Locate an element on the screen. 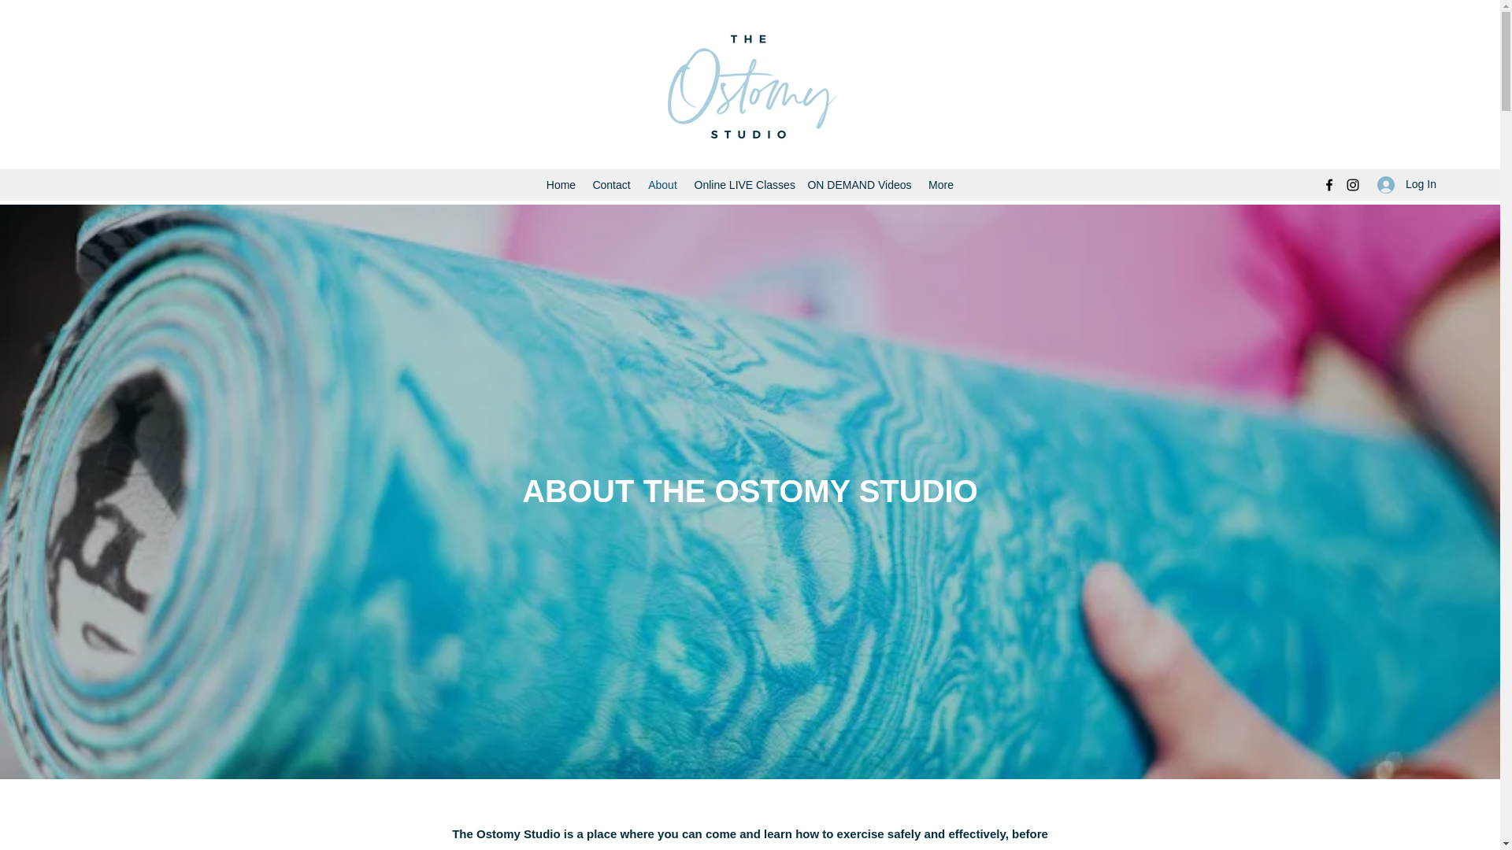 This screenshot has width=1512, height=850. Online LIVE Classes is located at coordinates (743, 184).